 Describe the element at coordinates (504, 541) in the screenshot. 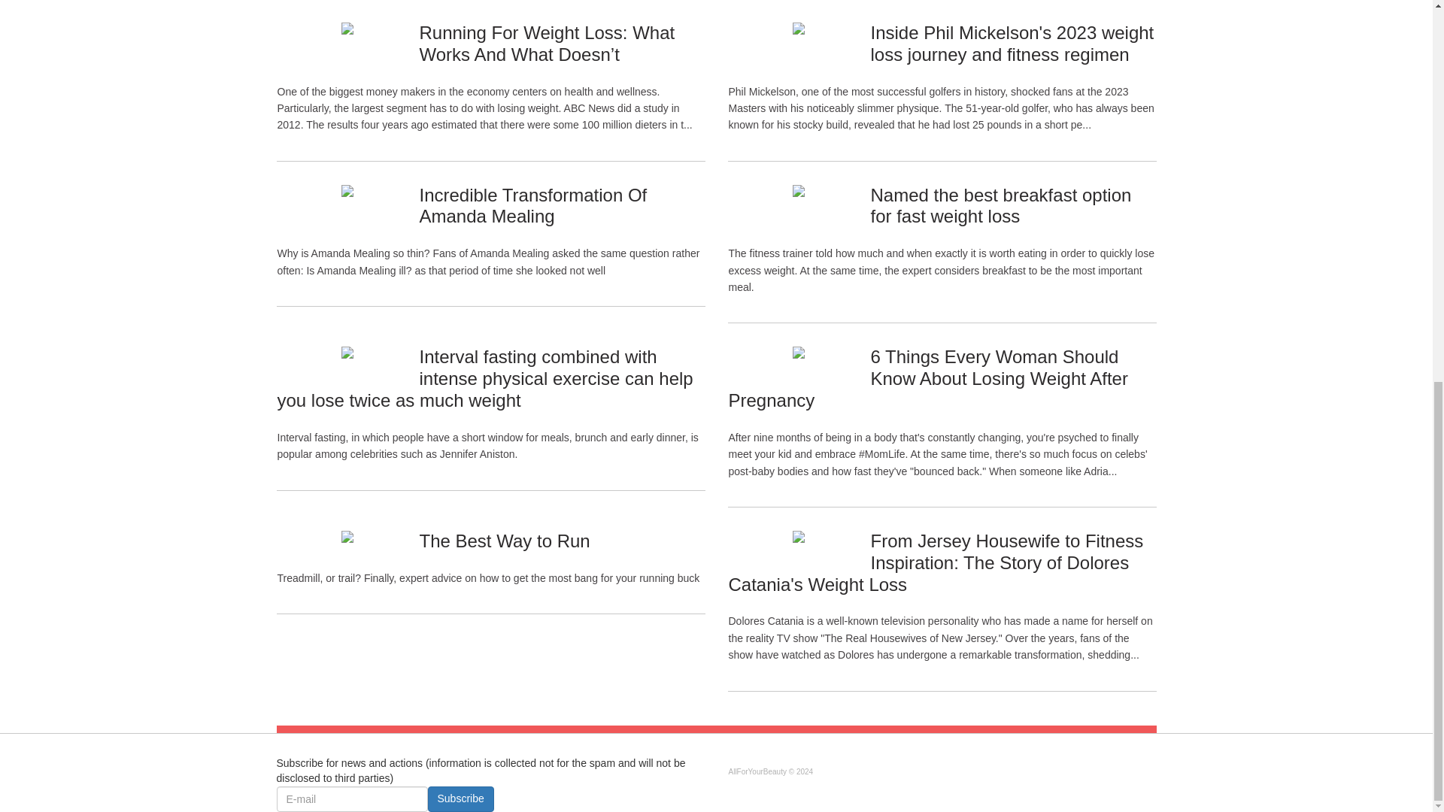

I see `The Best Way to Run` at that location.